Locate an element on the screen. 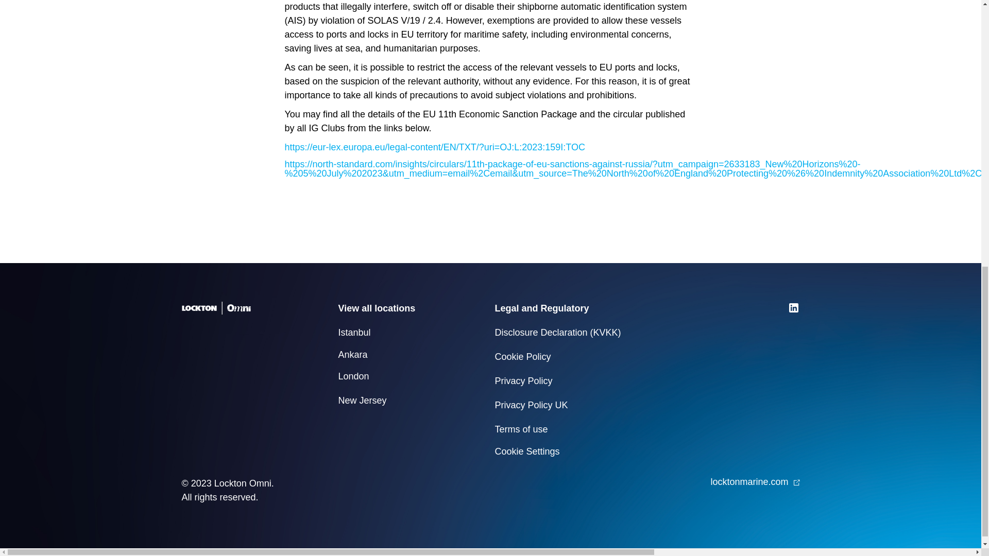 This screenshot has height=556, width=989. Cookie Policy is located at coordinates (522, 357).